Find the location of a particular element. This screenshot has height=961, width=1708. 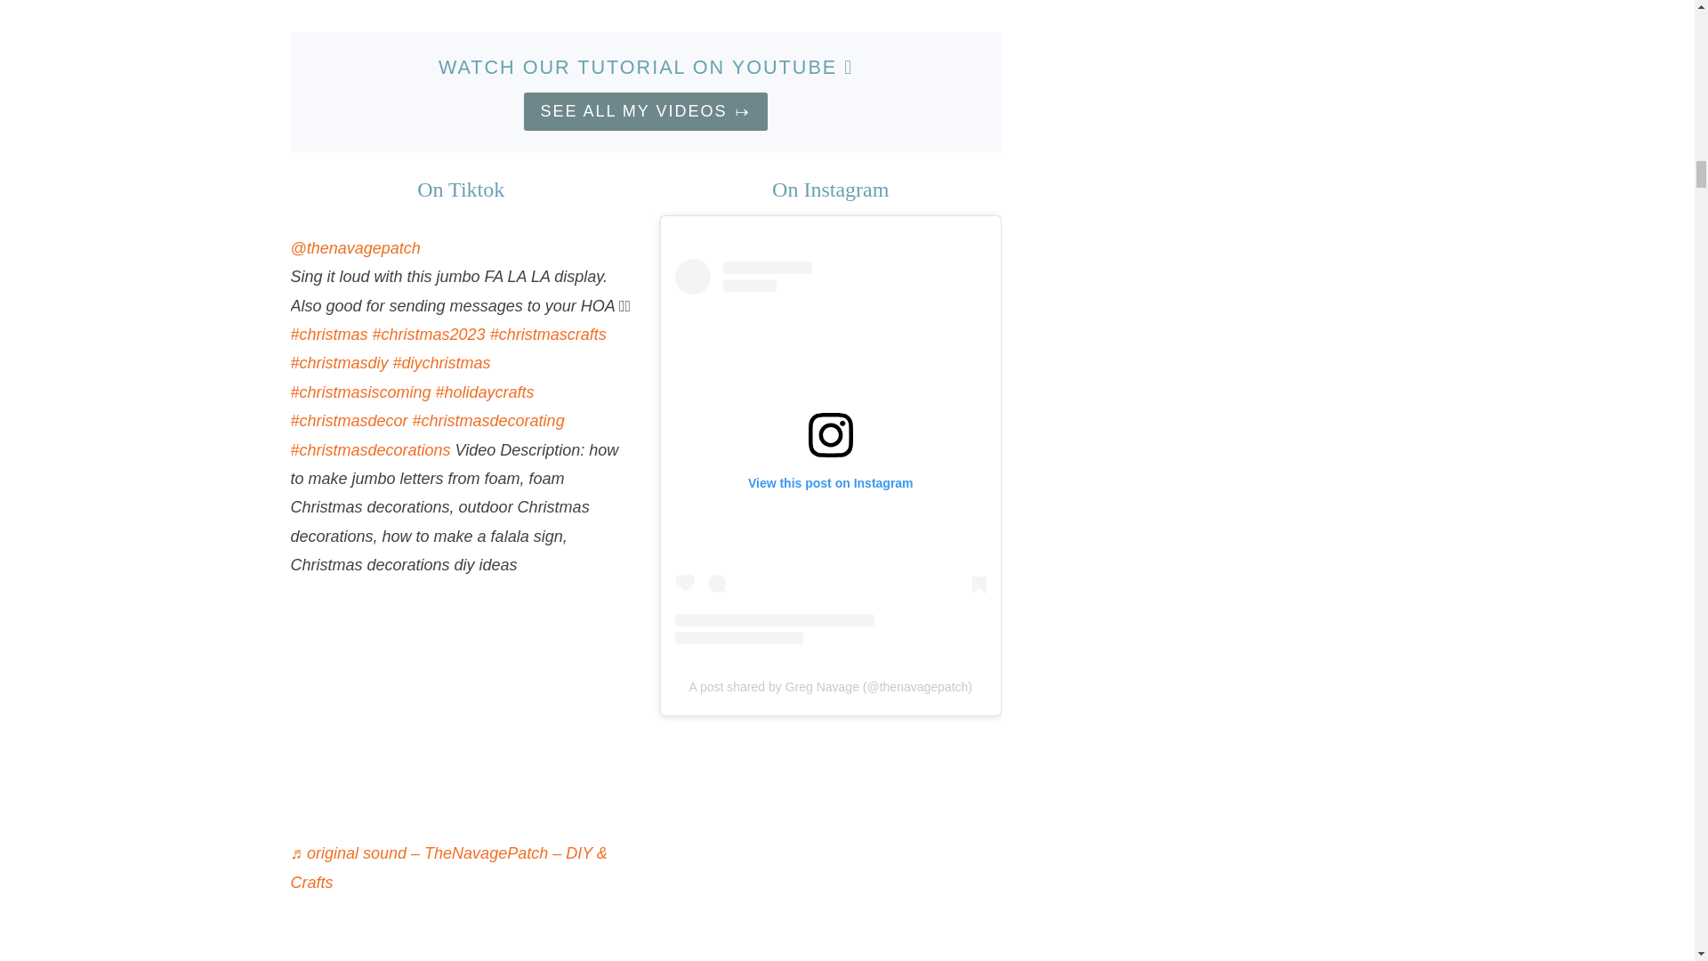

christmascrafts is located at coordinates (548, 335).